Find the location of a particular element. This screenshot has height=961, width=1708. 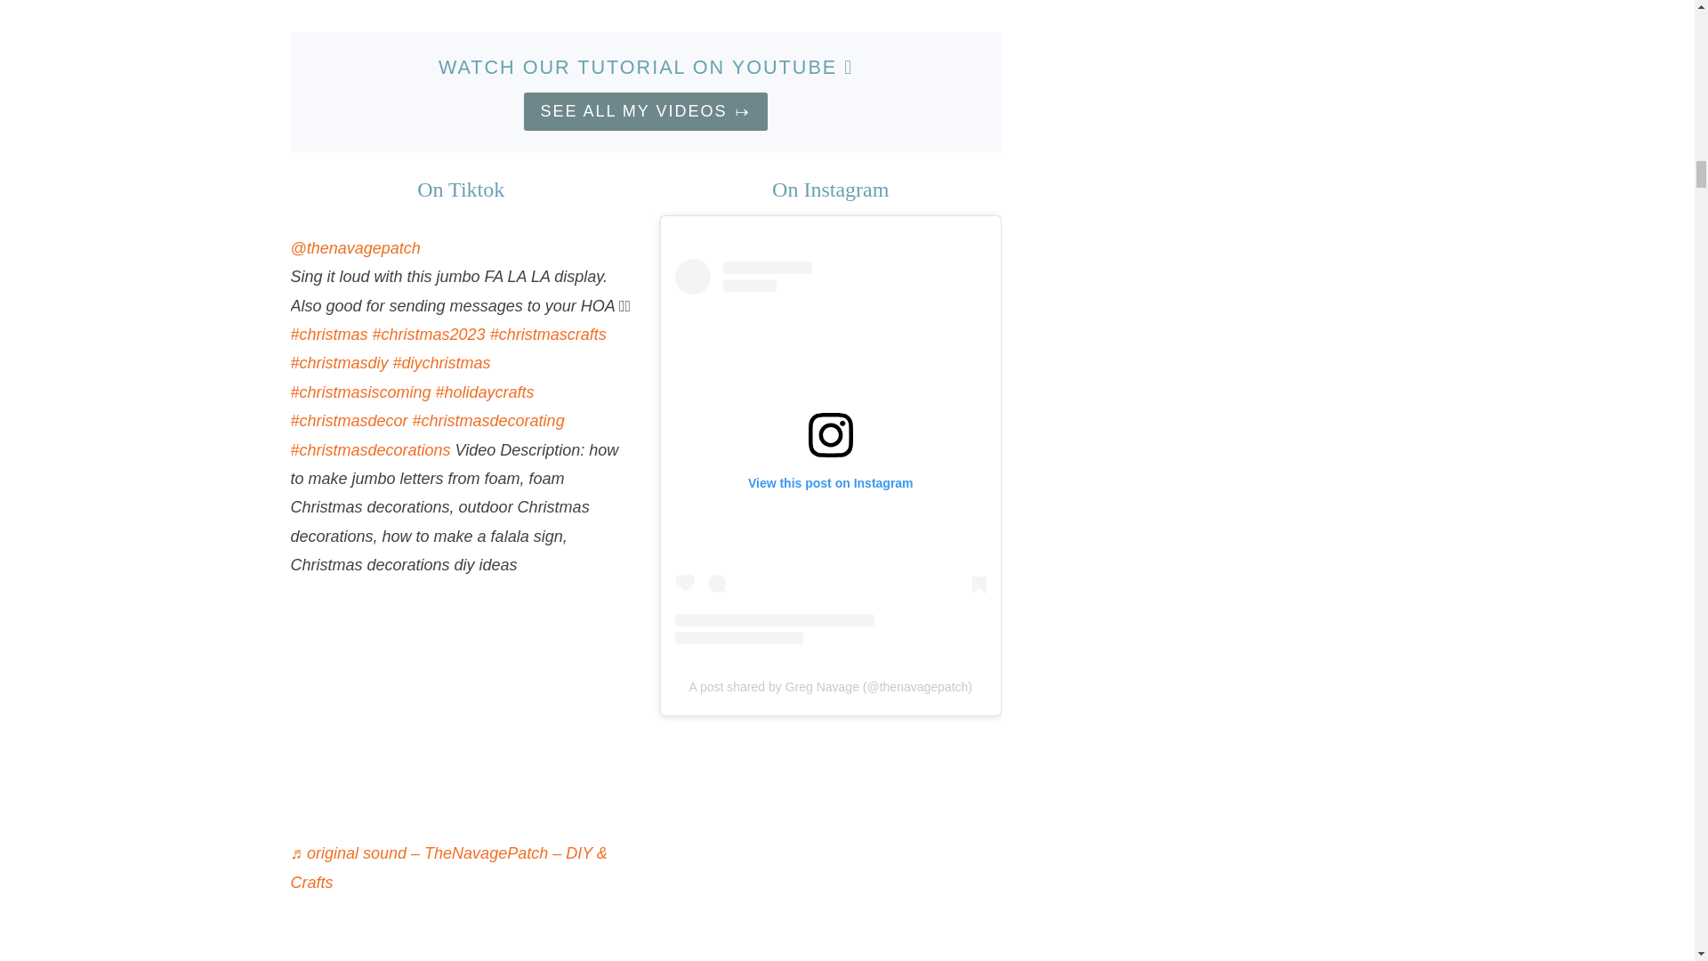

christmascrafts is located at coordinates (548, 335).